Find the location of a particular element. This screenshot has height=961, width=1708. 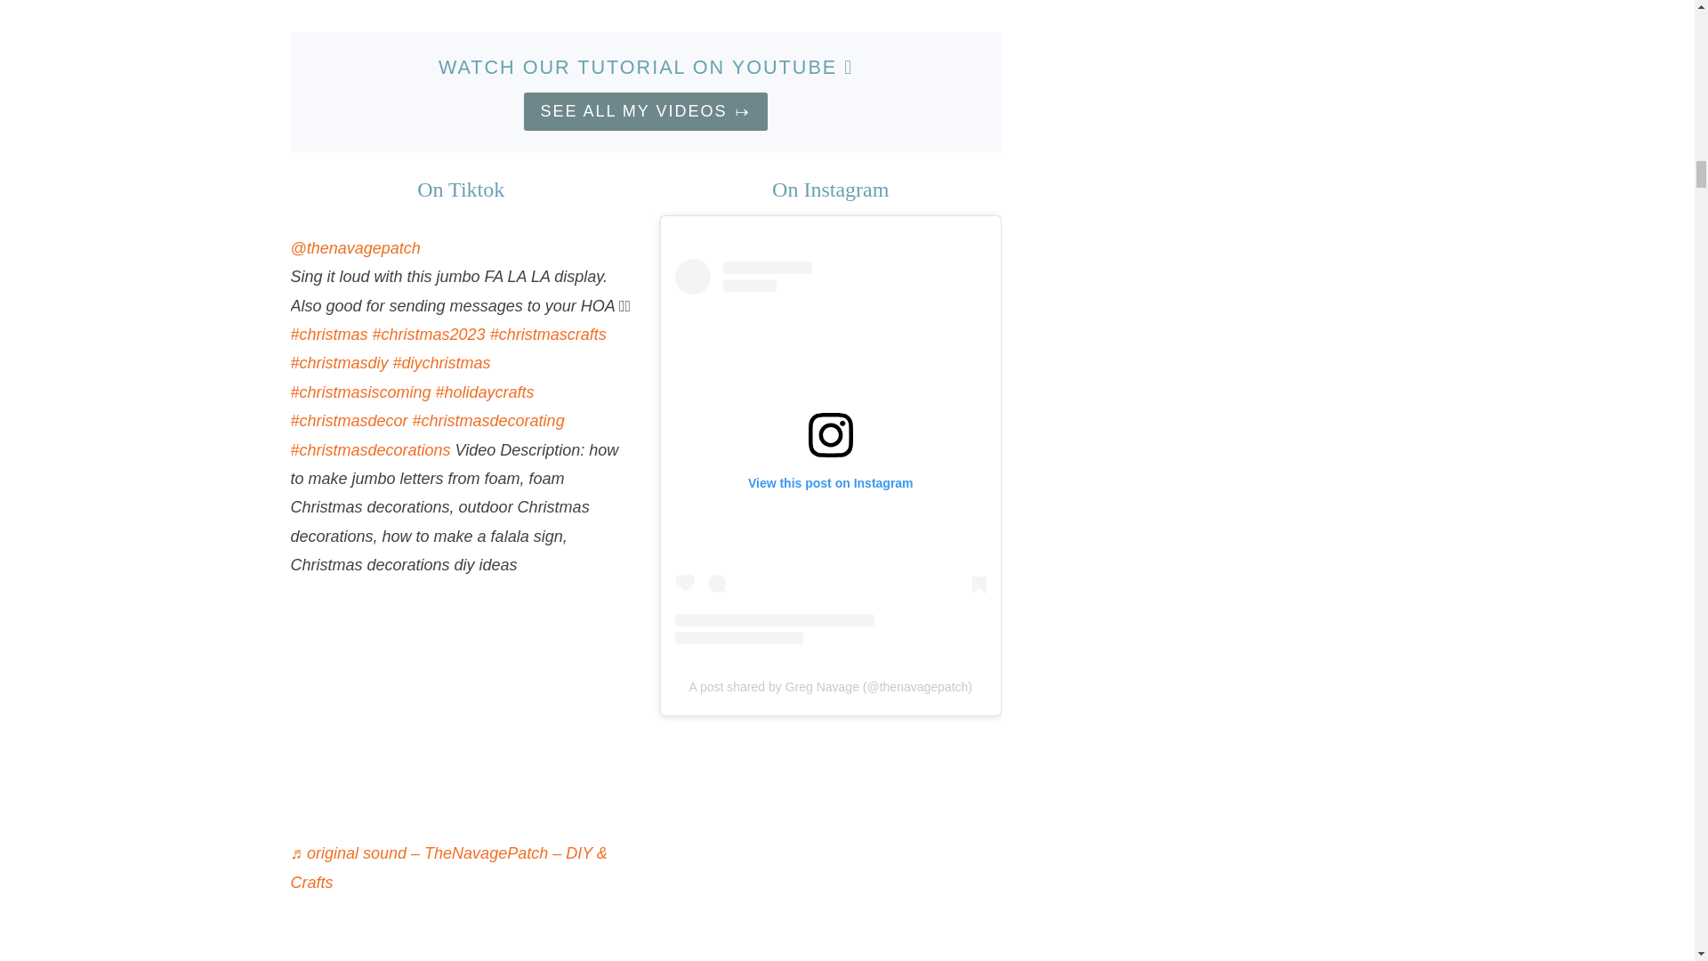

christmascrafts is located at coordinates (548, 335).